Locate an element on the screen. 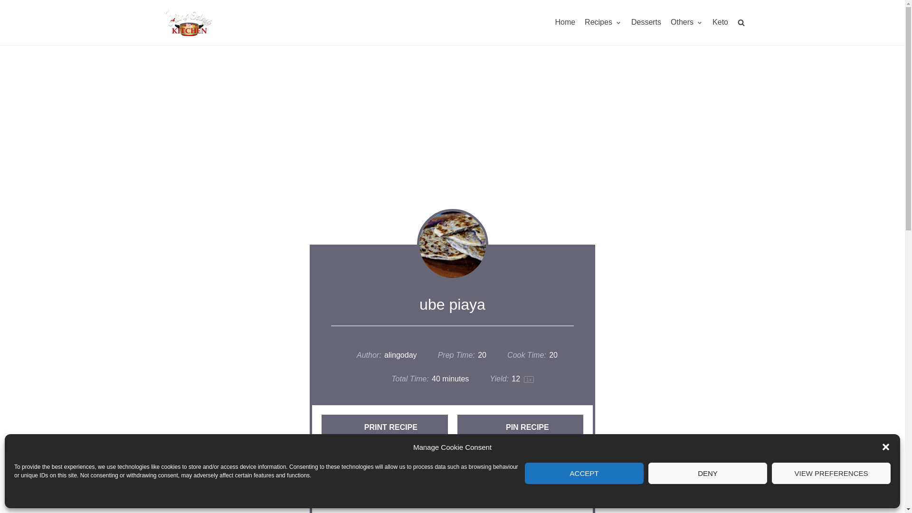 The width and height of the screenshot is (912, 513). VIEW PREFERENCES is located at coordinates (831, 473).